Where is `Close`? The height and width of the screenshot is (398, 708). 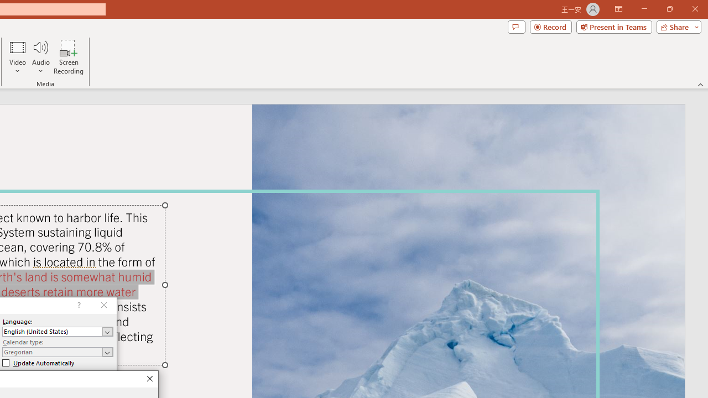 Close is located at coordinates (149, 379).